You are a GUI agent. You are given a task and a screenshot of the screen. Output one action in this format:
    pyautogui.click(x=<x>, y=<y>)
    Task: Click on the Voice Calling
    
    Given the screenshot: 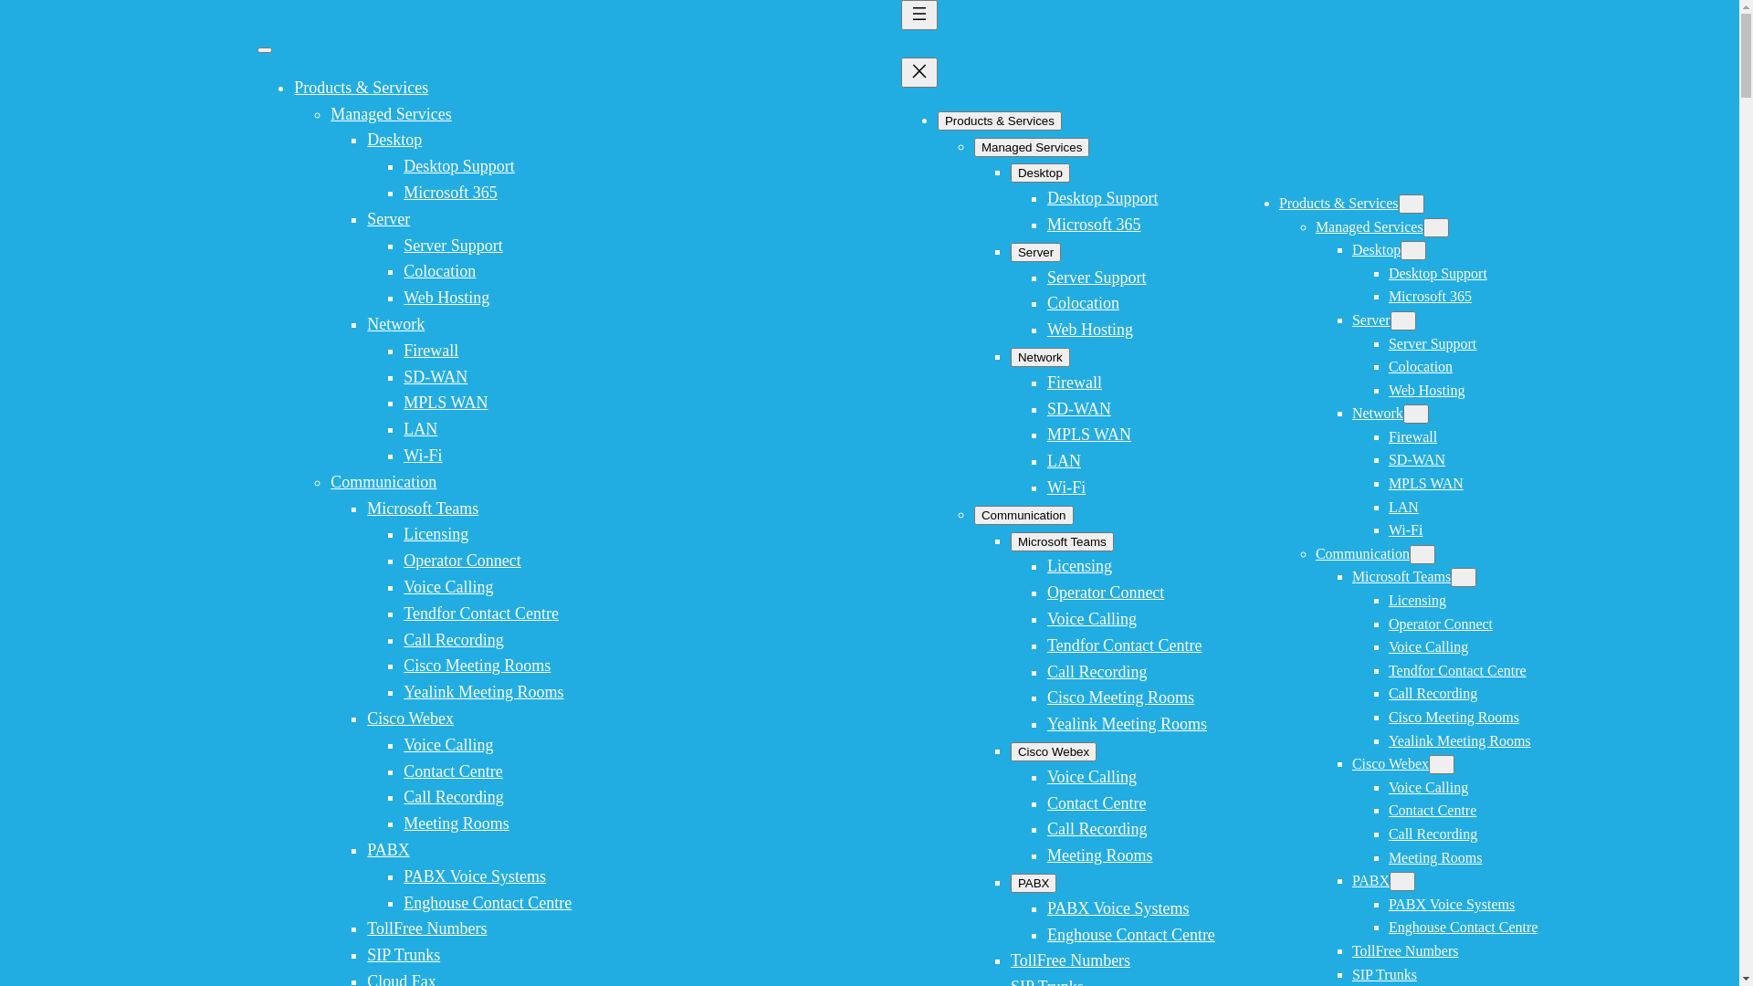 What is the action you would take?
    pyautogui.click(x=1092, y=619)
    